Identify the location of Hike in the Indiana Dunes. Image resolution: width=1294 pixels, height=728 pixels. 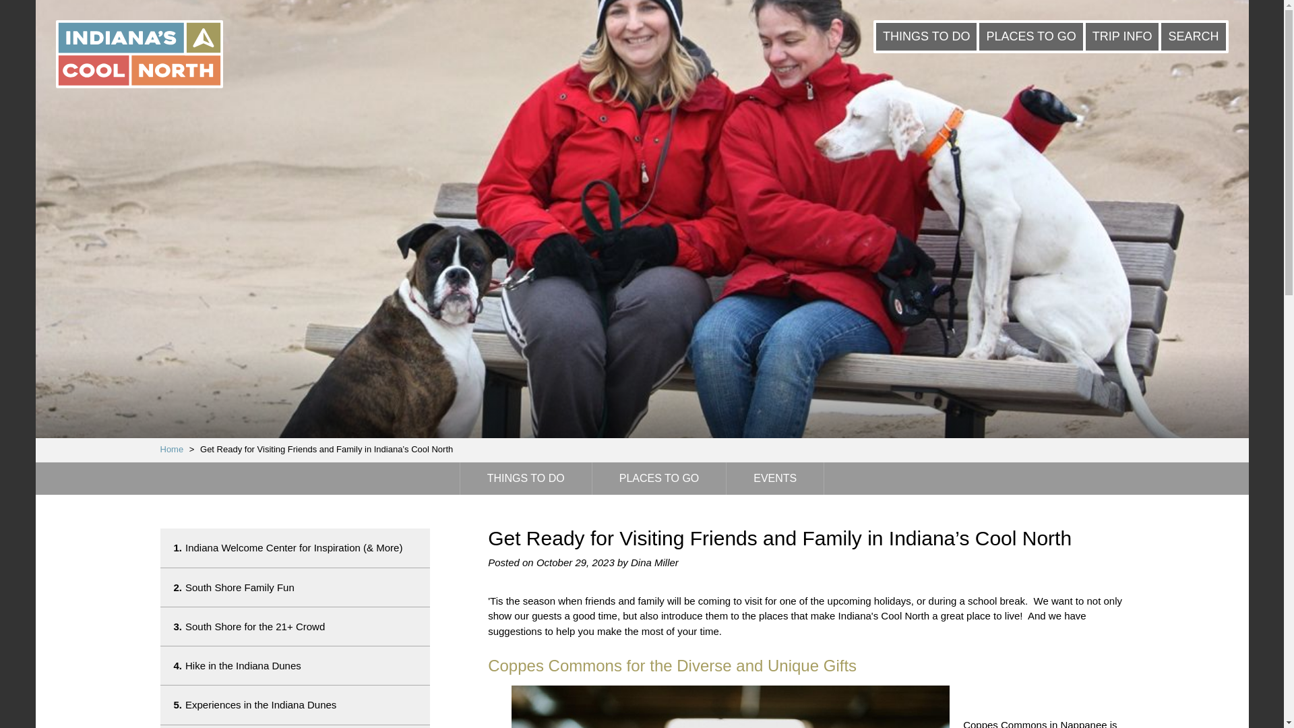
(295, 666).